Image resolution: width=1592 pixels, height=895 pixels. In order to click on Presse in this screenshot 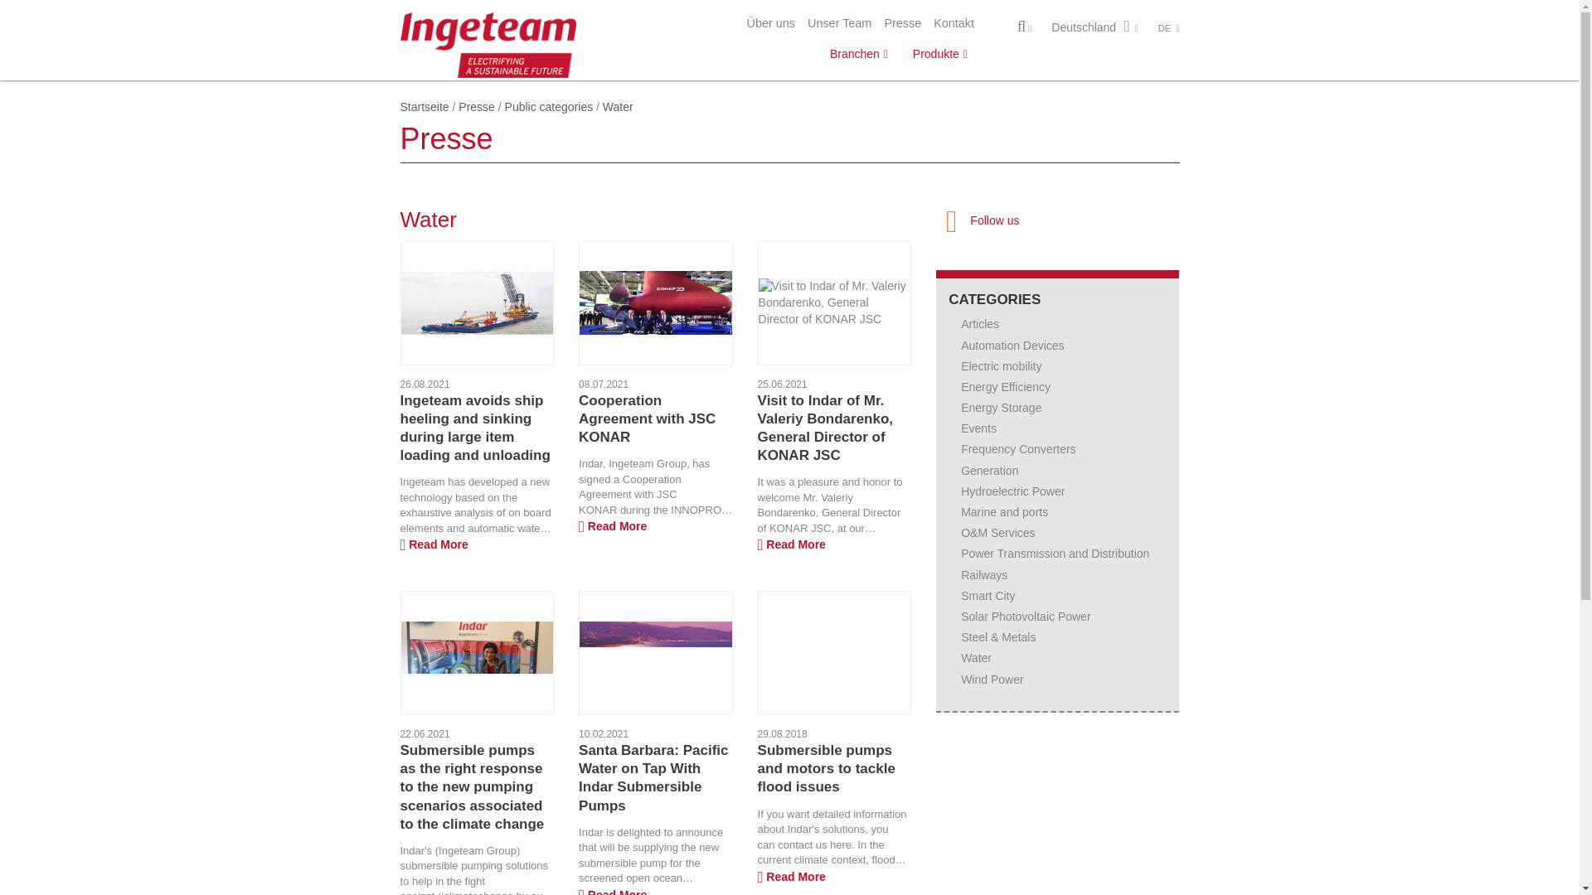, I will do `click(902, 23)`.